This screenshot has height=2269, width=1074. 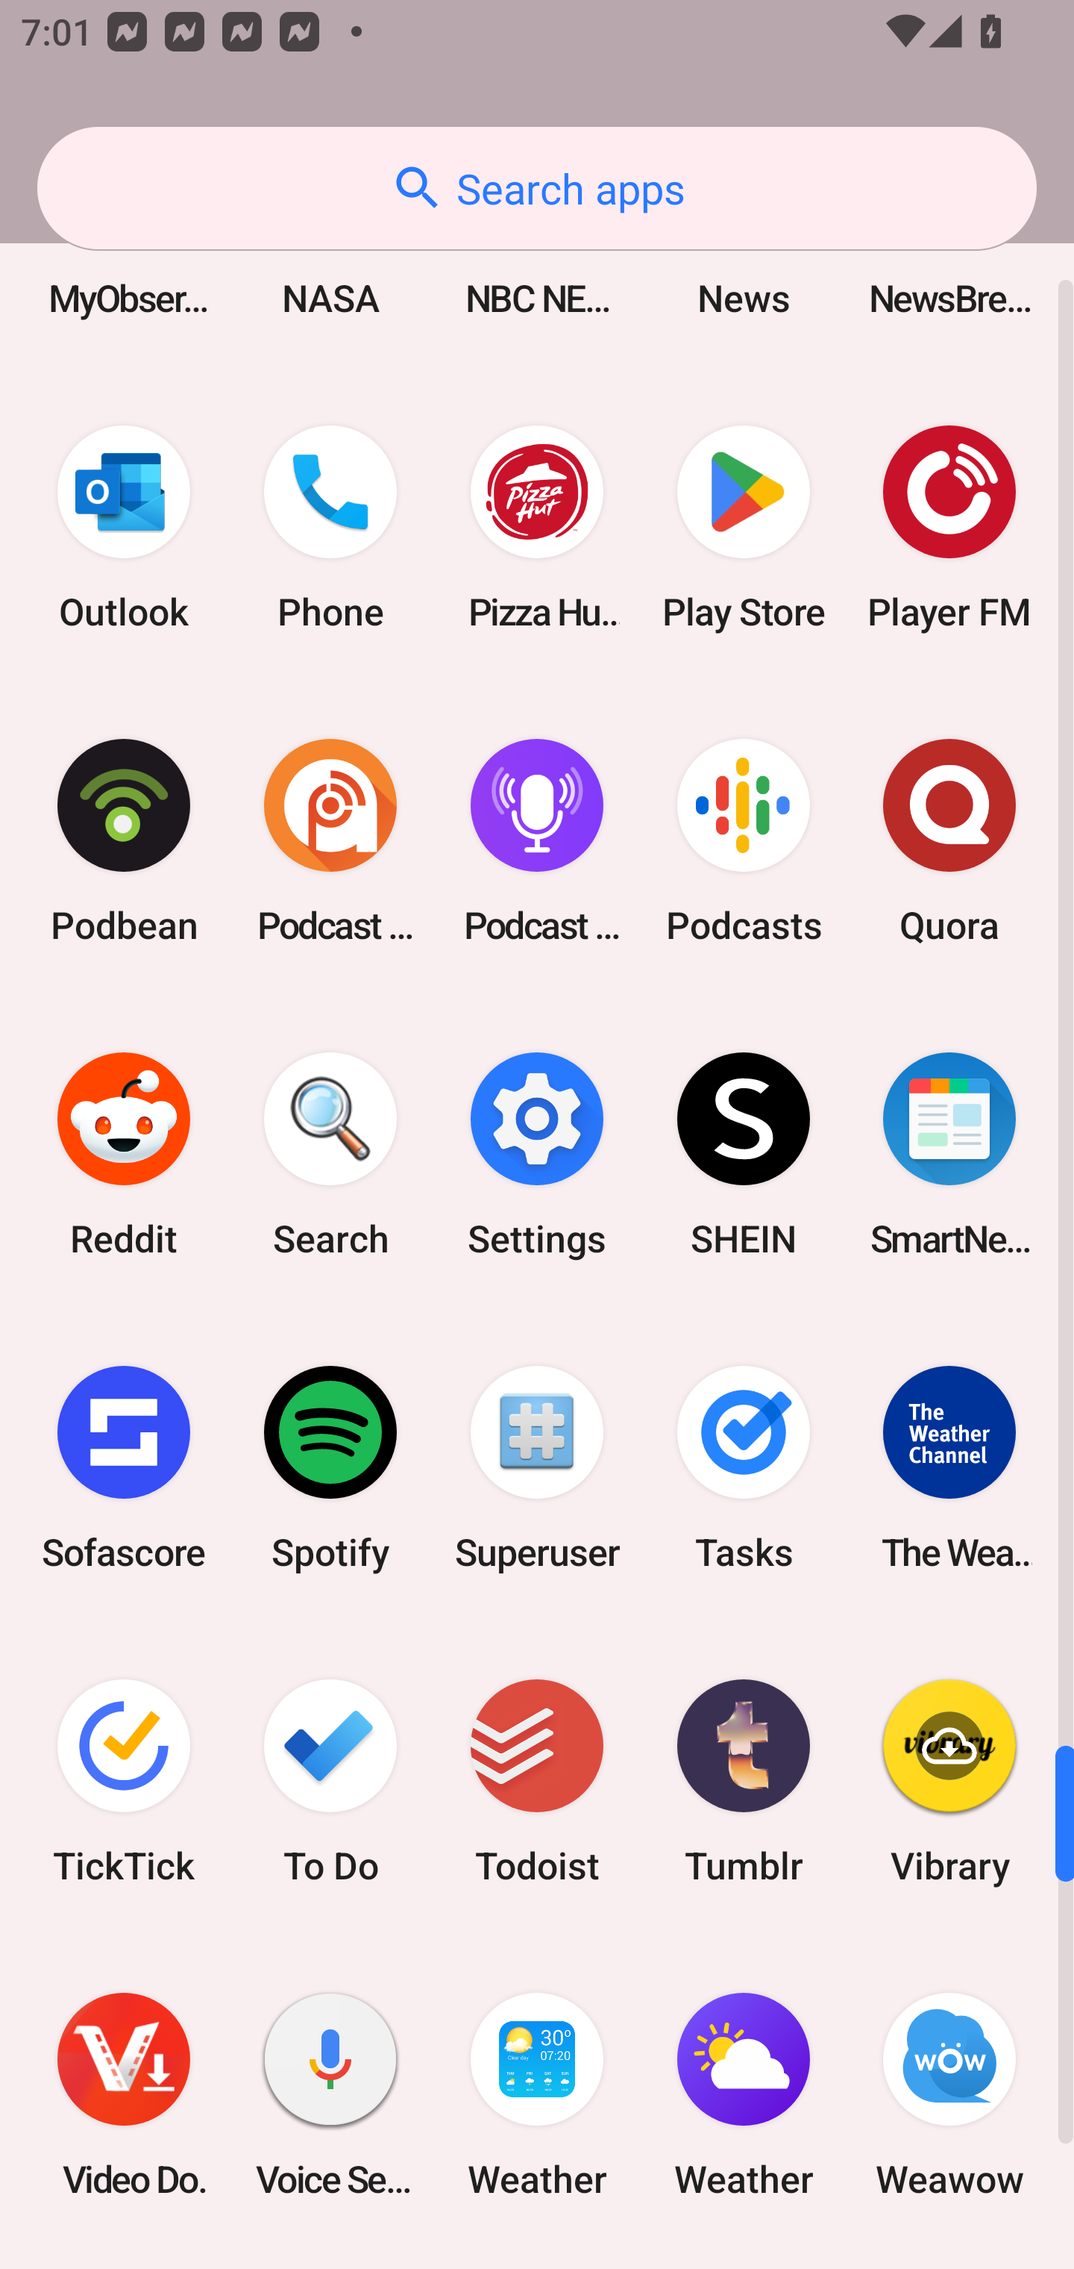 I want to click on Vibrary, so click(x=949, y=1781).